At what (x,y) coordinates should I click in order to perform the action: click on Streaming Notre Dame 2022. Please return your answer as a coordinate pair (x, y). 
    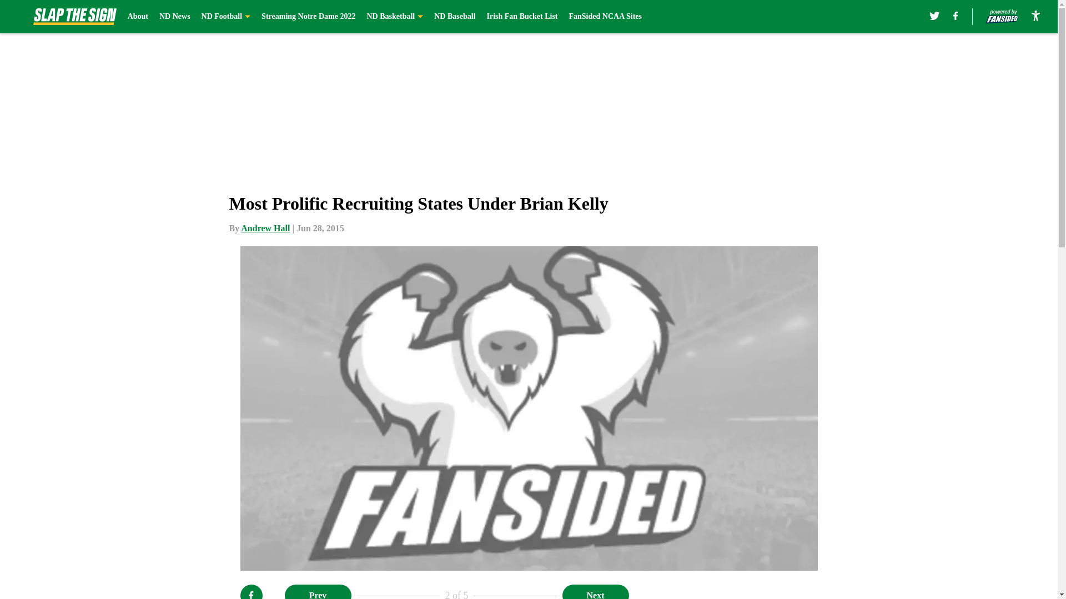
    Looking at the image, I should click on (308, 17).